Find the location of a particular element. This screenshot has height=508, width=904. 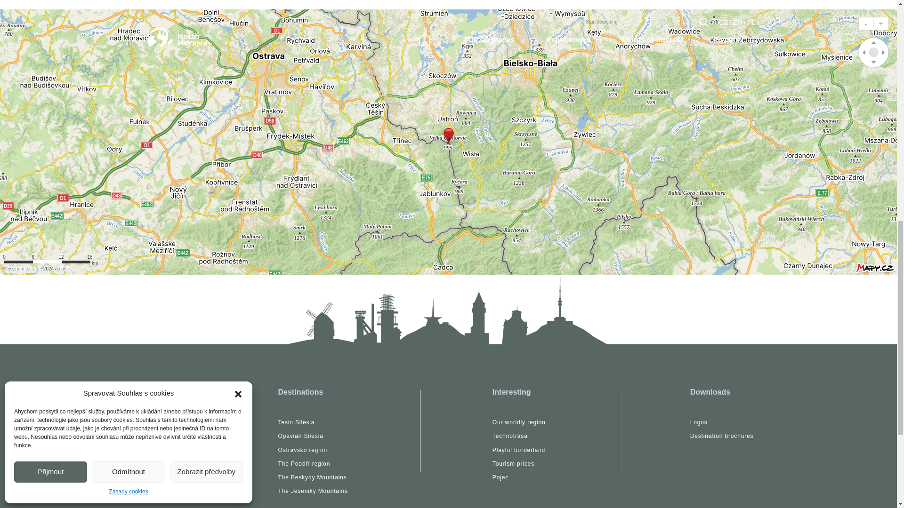

Posun mapy is located at coordinates (874, 52).